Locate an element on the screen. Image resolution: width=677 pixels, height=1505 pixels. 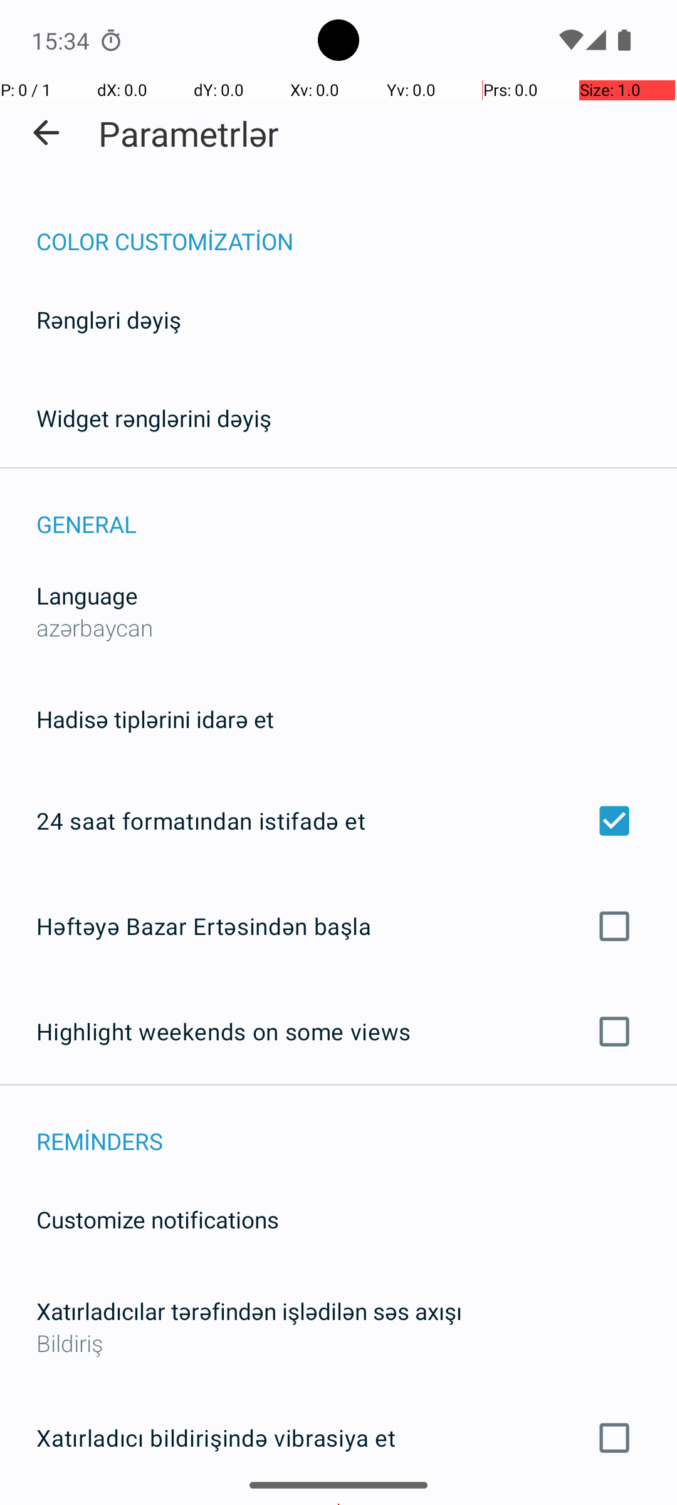
Parametrlər is located at coordinates (189, 133).